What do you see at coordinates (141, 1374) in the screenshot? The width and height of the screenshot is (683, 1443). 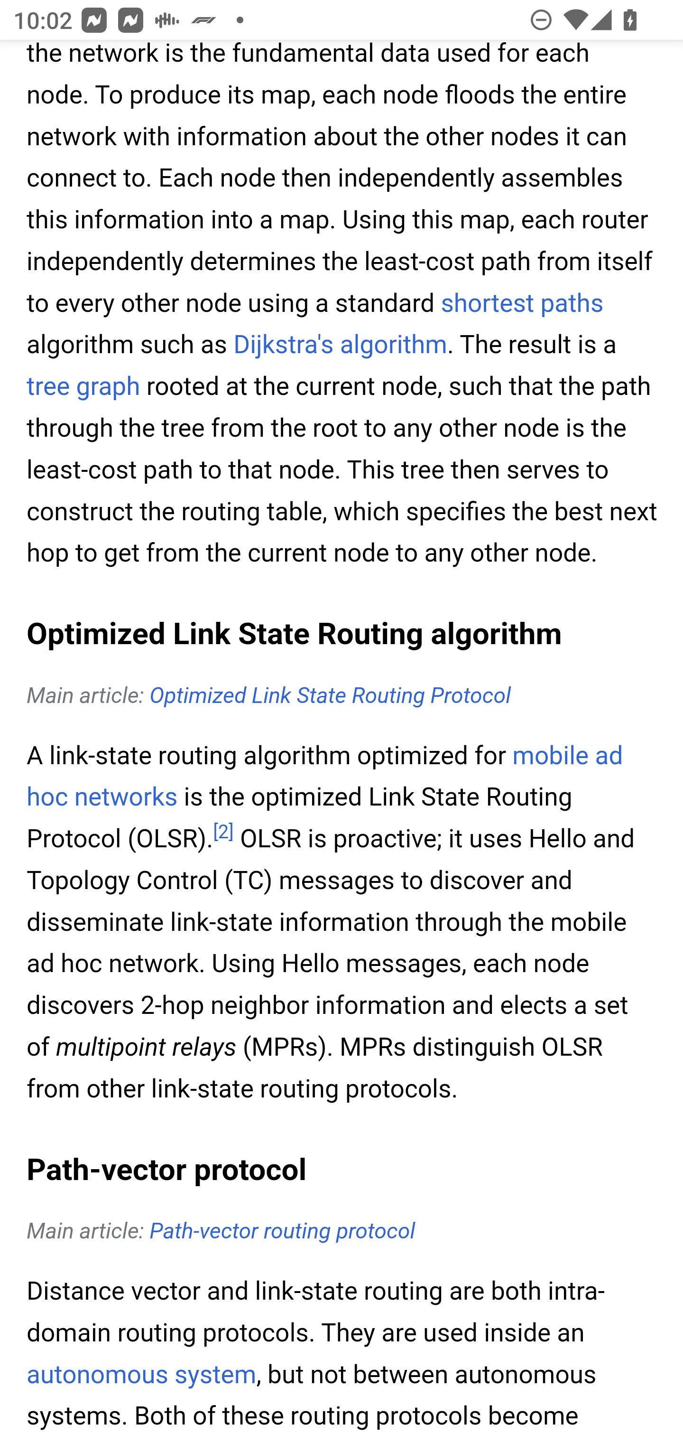 I see `autonomous system` at bounding box center [141, 1374].